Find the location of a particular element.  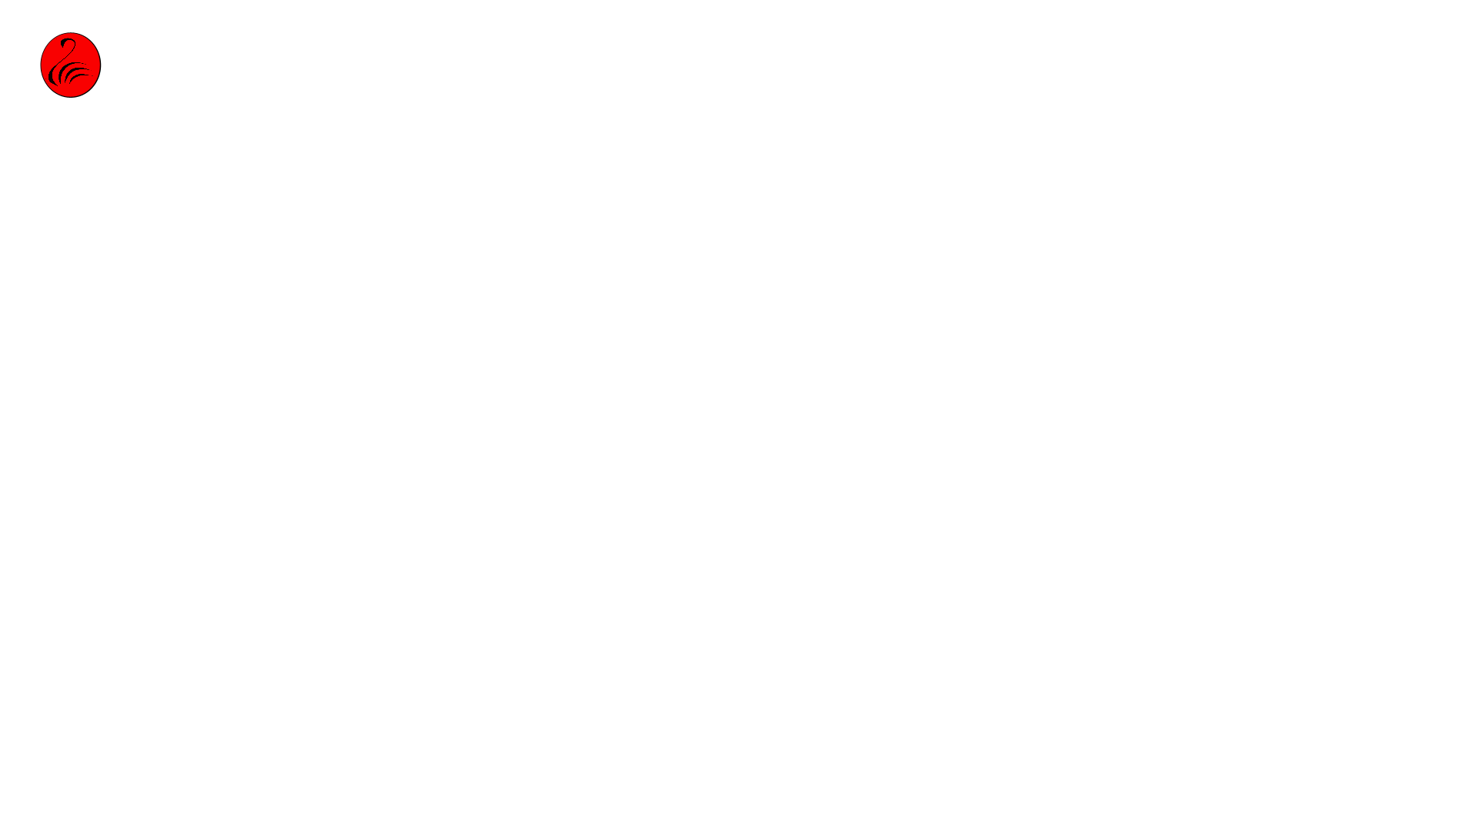

Memberships is located at coordinates (1263, 45).